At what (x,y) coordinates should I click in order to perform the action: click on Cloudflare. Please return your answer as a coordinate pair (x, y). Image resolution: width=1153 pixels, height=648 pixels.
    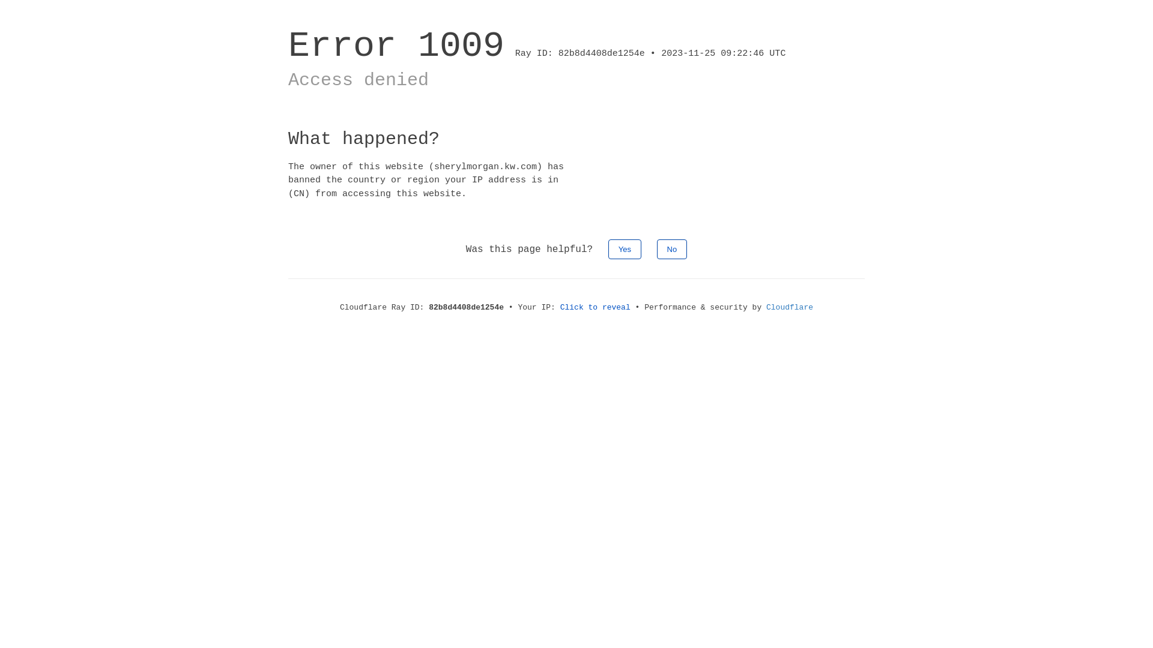
    Looking at the image, I should click on (790, 307).